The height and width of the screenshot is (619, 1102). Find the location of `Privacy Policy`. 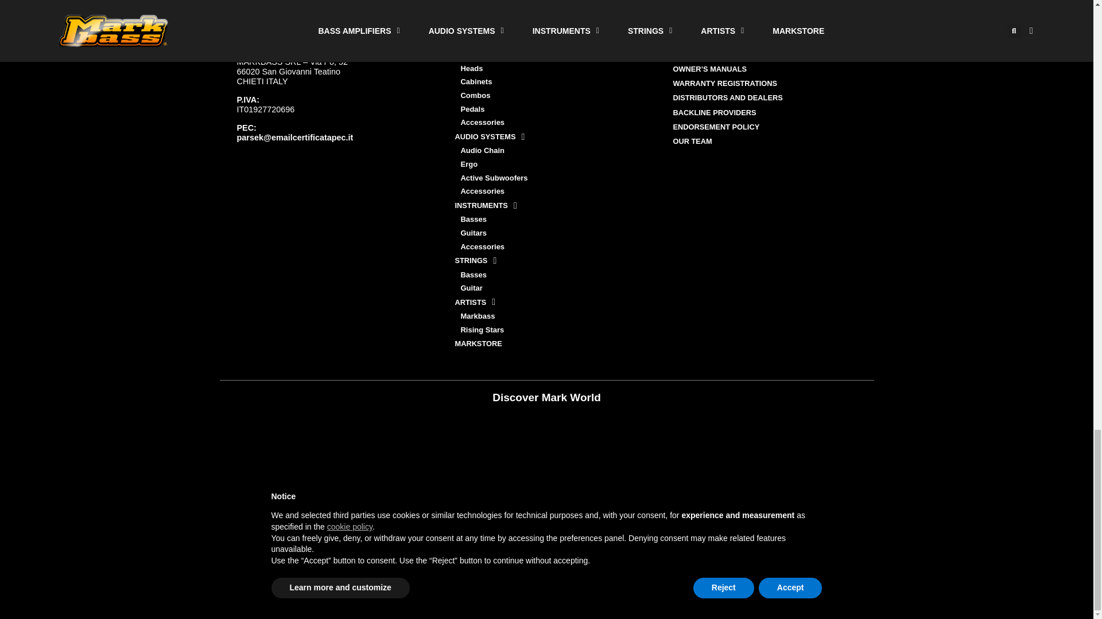

Privacy Policy is located at coordinates (31, 612).